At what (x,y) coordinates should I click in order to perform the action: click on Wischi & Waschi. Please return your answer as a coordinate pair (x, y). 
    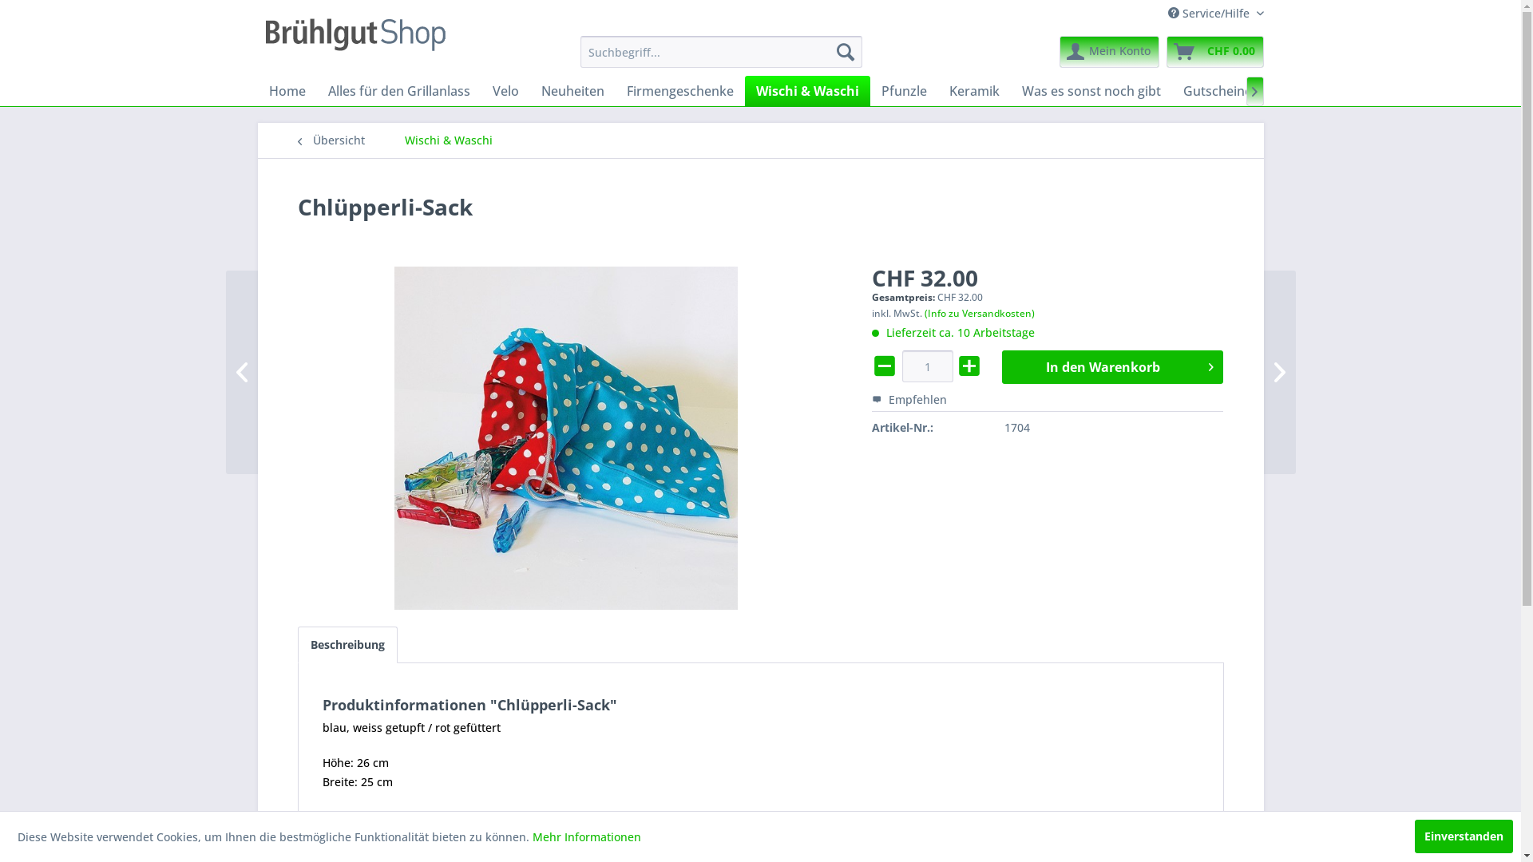
    Looking at the image, I should click on (448, 140).